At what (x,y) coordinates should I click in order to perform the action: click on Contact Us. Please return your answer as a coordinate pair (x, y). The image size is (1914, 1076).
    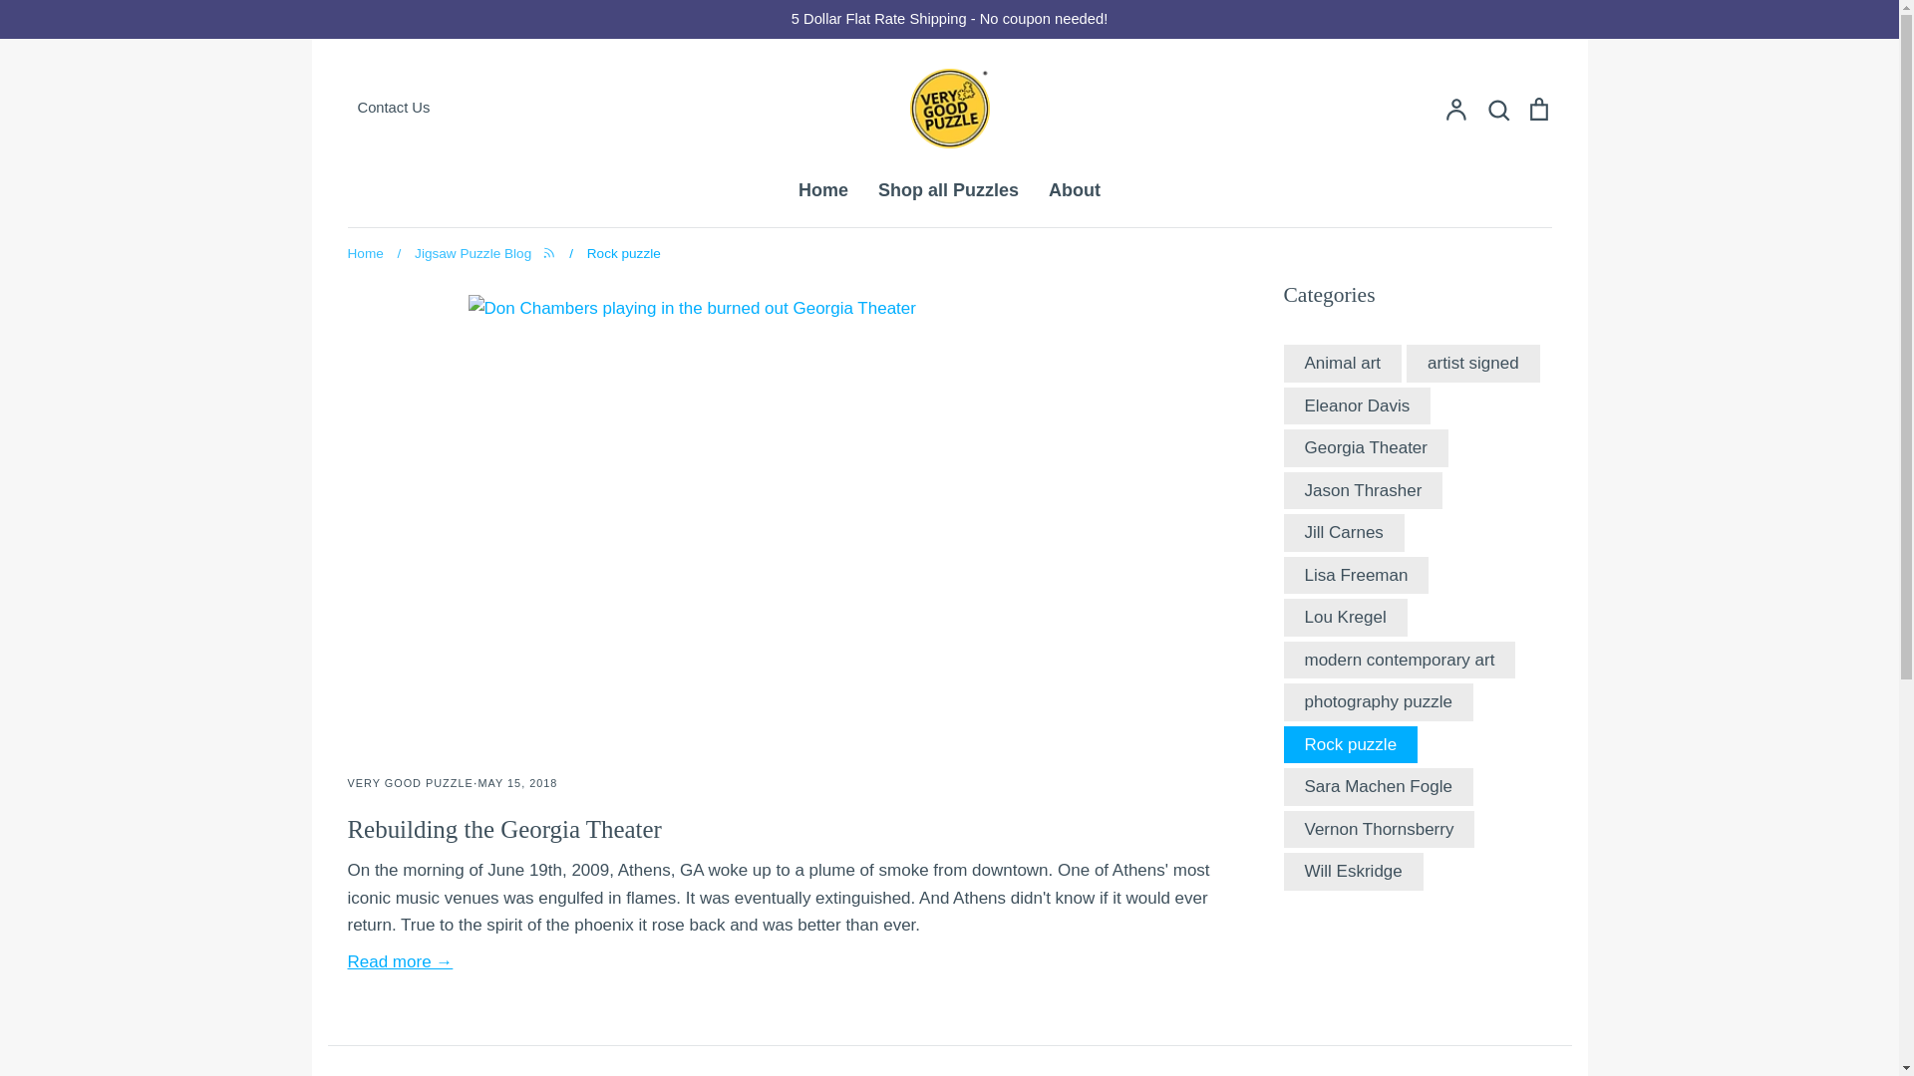
    Looking at the image, I should click on (544, 108).